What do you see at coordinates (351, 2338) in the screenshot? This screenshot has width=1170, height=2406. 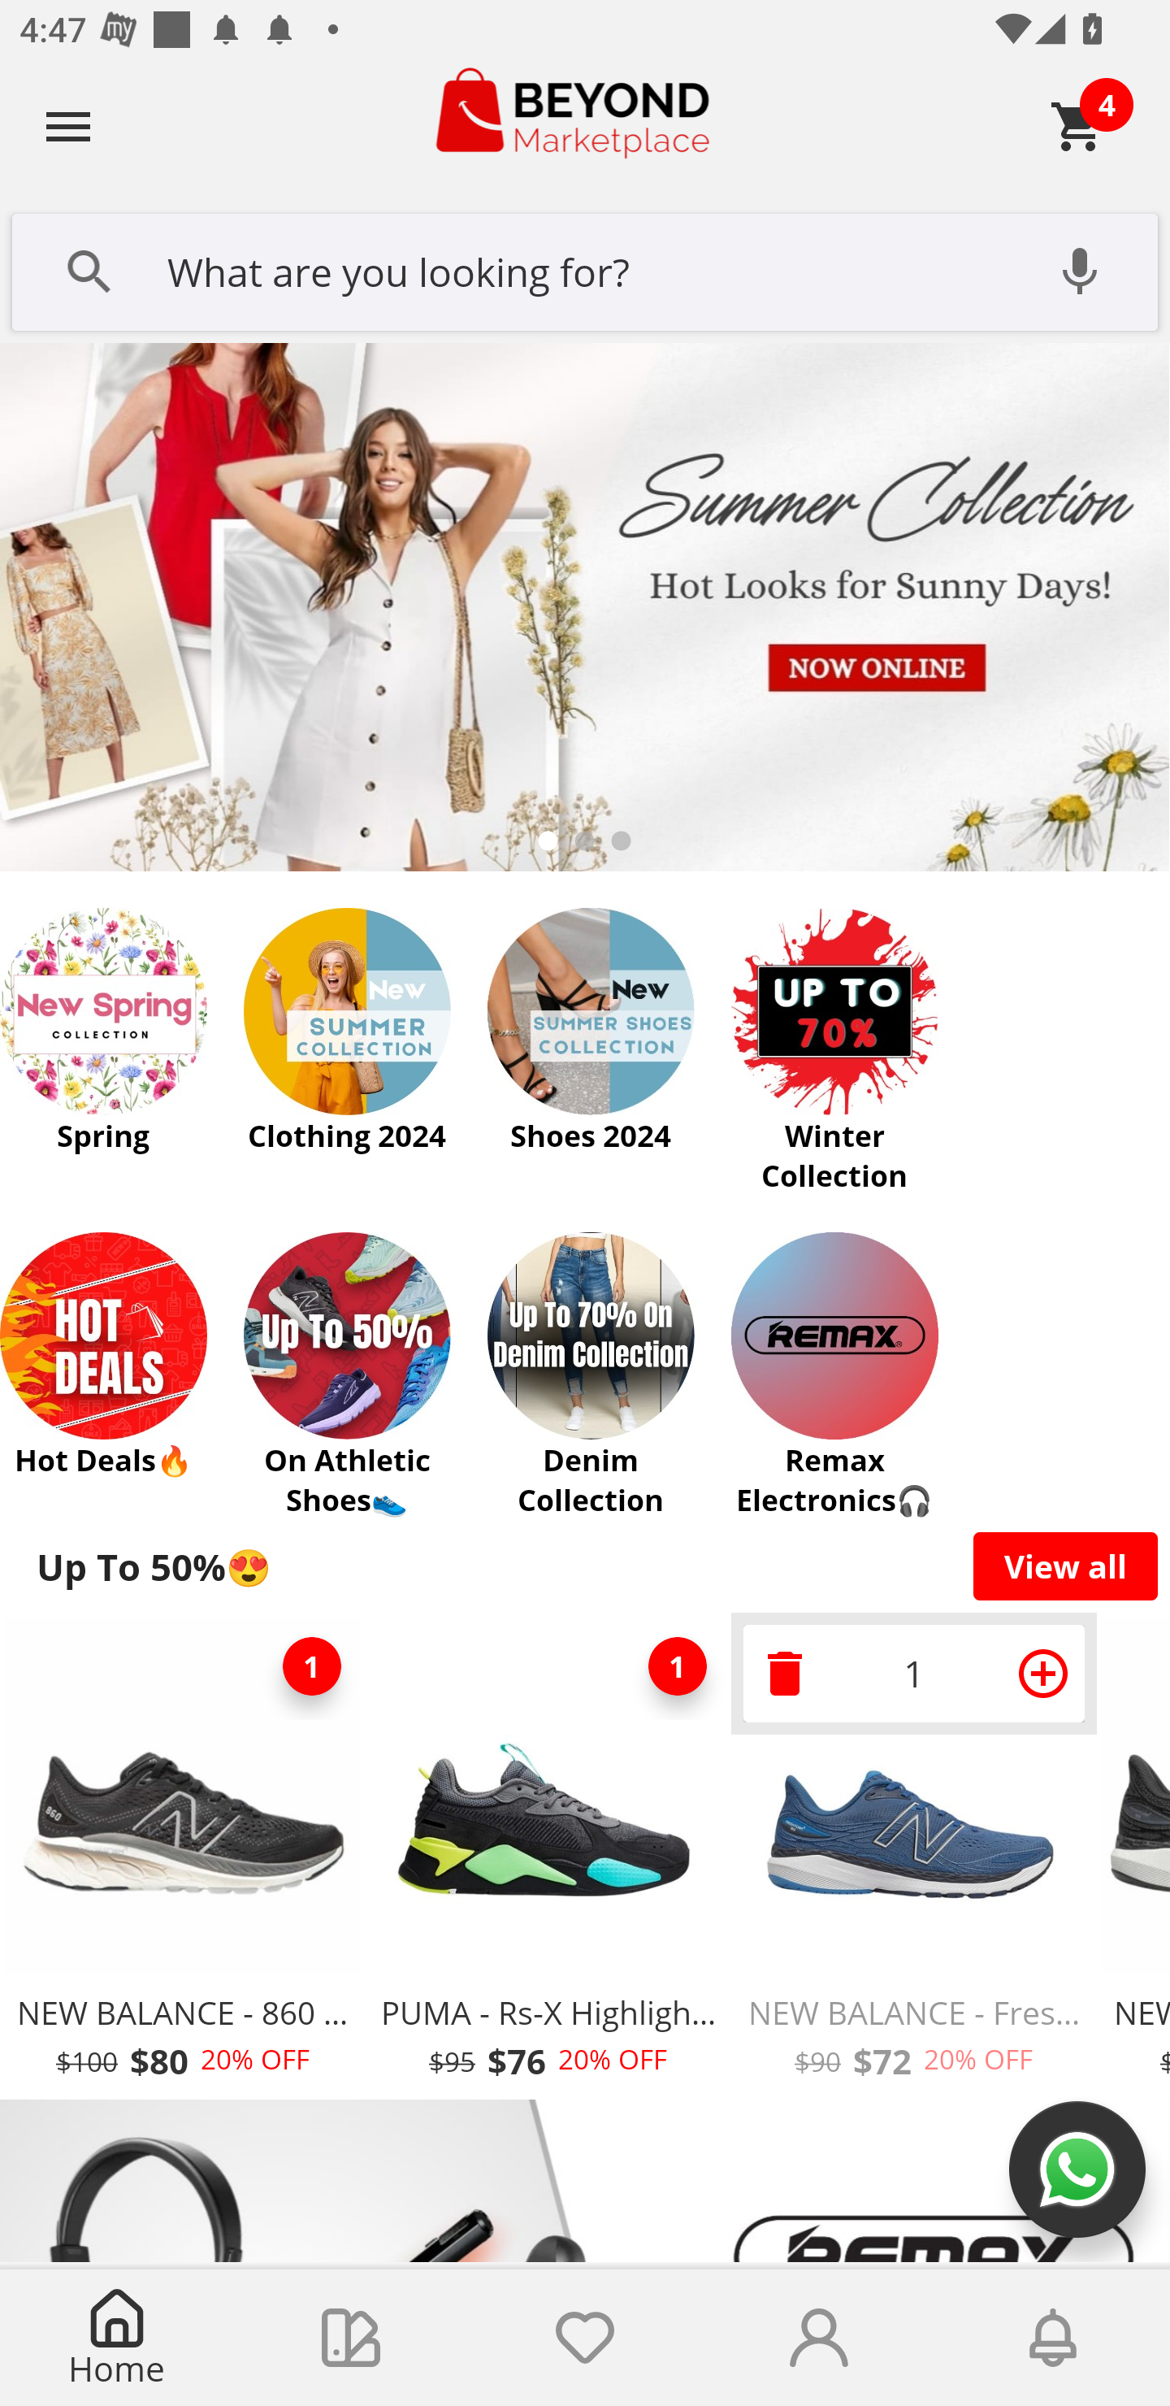 I see `Collections` at bounding box center [351, 2338].